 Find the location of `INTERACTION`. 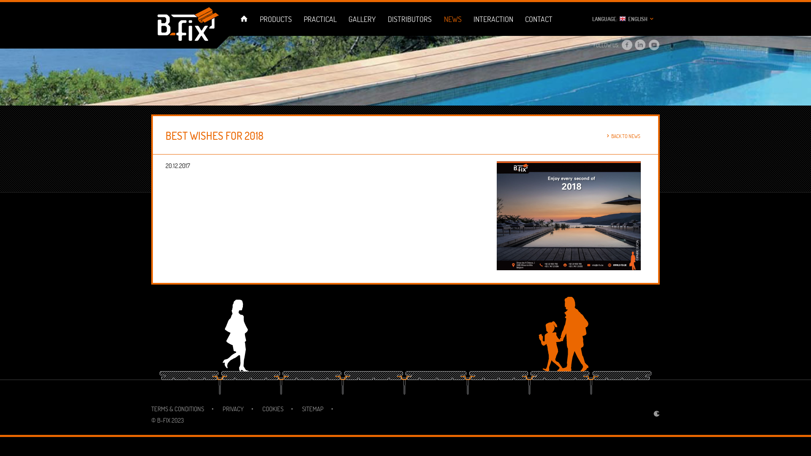

INTERACTION is located at coordinates (493, 19).